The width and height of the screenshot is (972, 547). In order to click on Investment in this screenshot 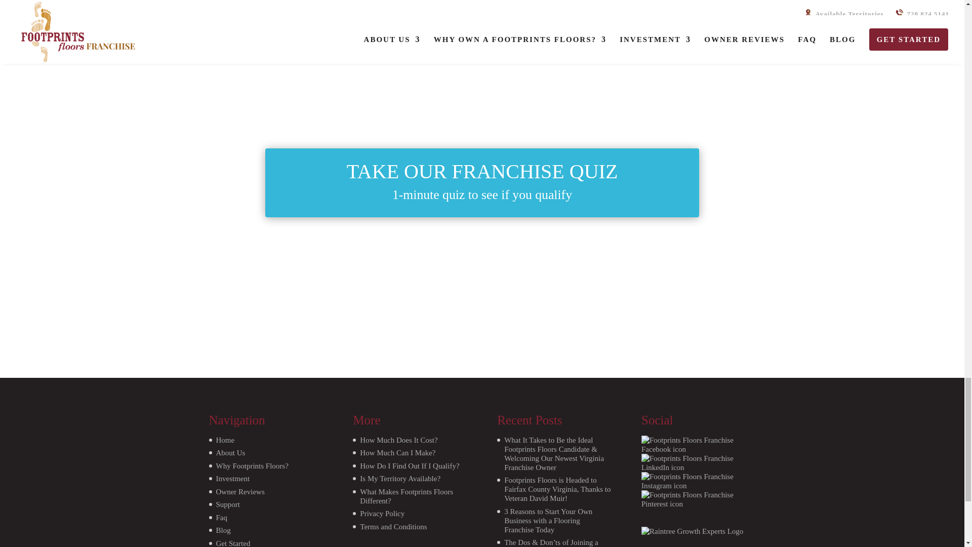, I will do `click(248, 478)`.